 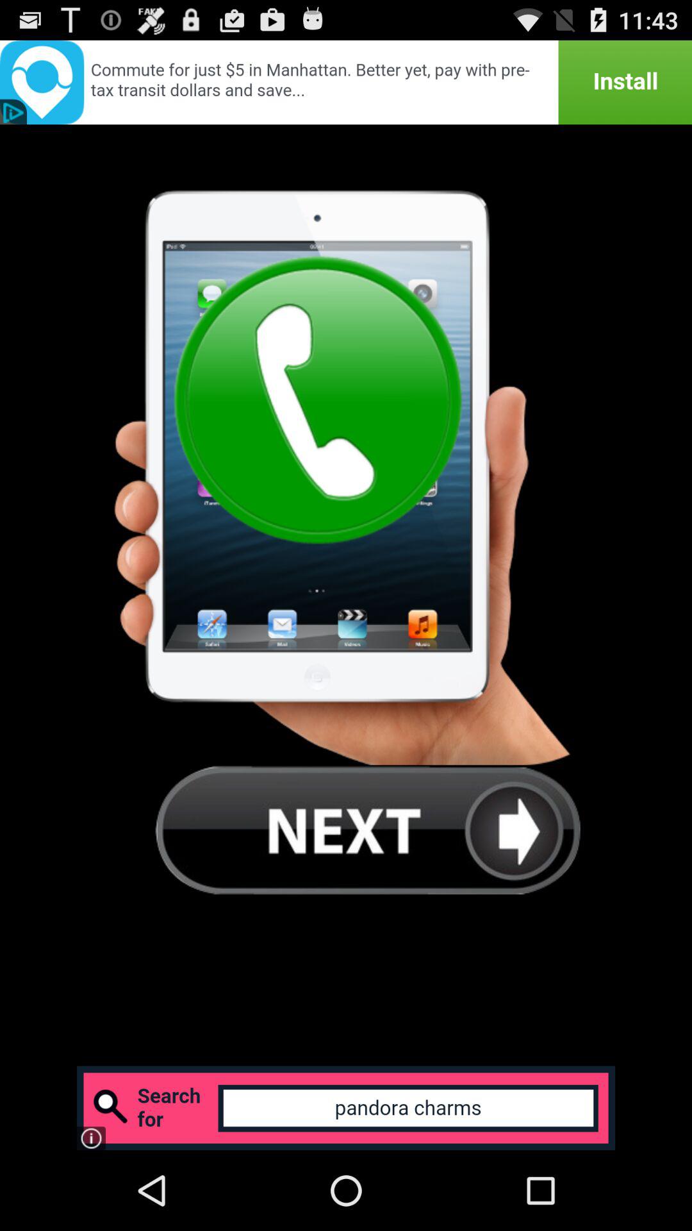 I want to click on see details of other app, so click(x=346, y=82).